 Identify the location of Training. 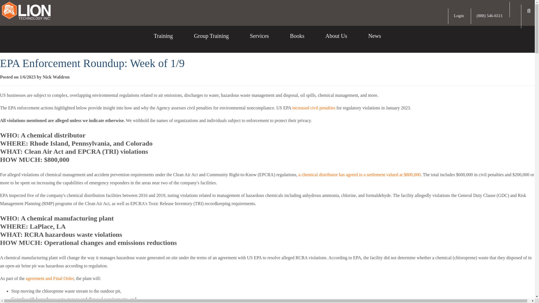
(163, 40).